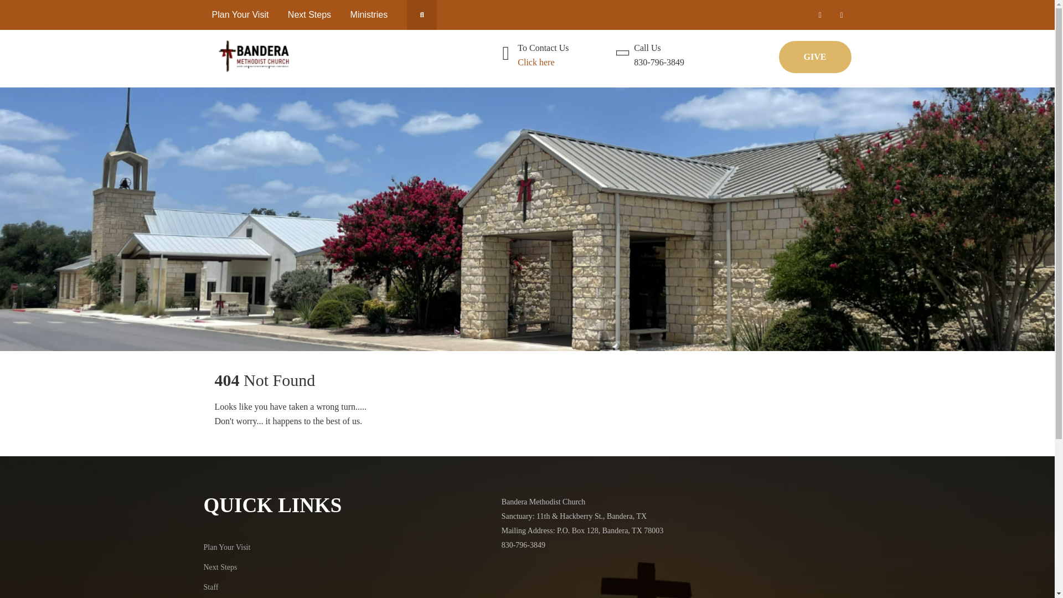 This screenshot has width=1063, height=598. Describe the element at coordinates (227, 547) in the screenshot. I see `Plan Your Visit` at that location.